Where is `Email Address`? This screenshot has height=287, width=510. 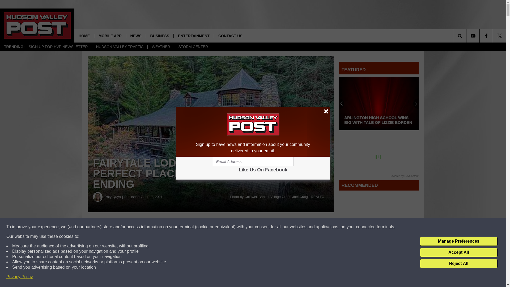 Email Address is located at coordinates (253, 162).